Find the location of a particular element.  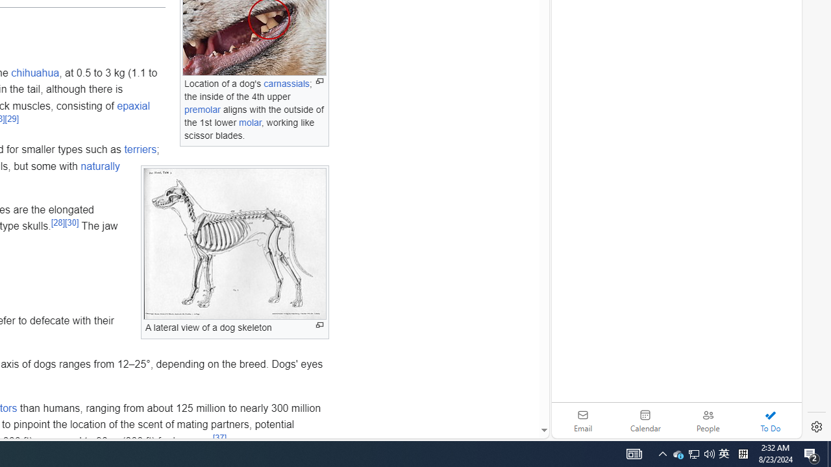

molar is located at coordinates (251, 122).